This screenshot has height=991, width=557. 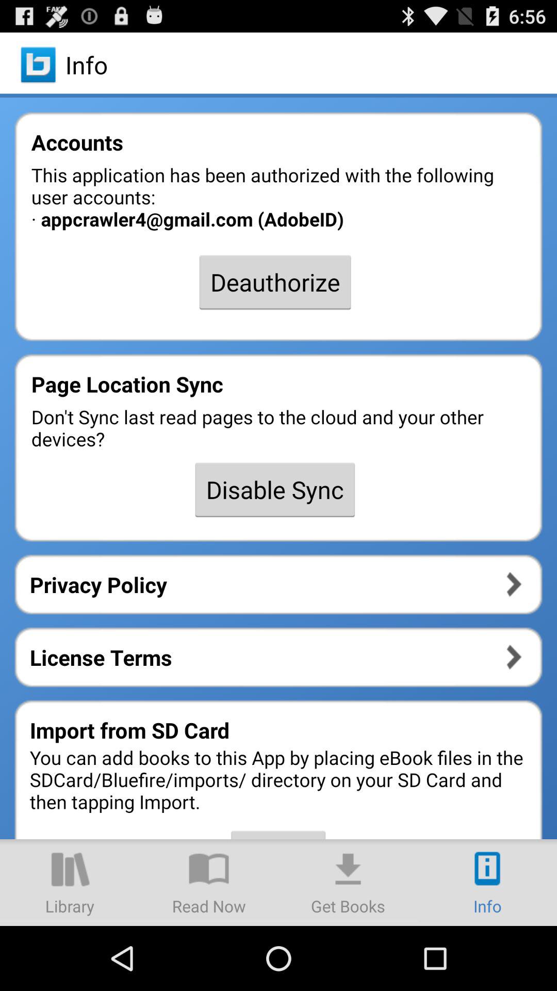 What do you see at coordinates (348, 883) in the screenshot?
I see `show the books downloaded` at bounding box center [348, 883].